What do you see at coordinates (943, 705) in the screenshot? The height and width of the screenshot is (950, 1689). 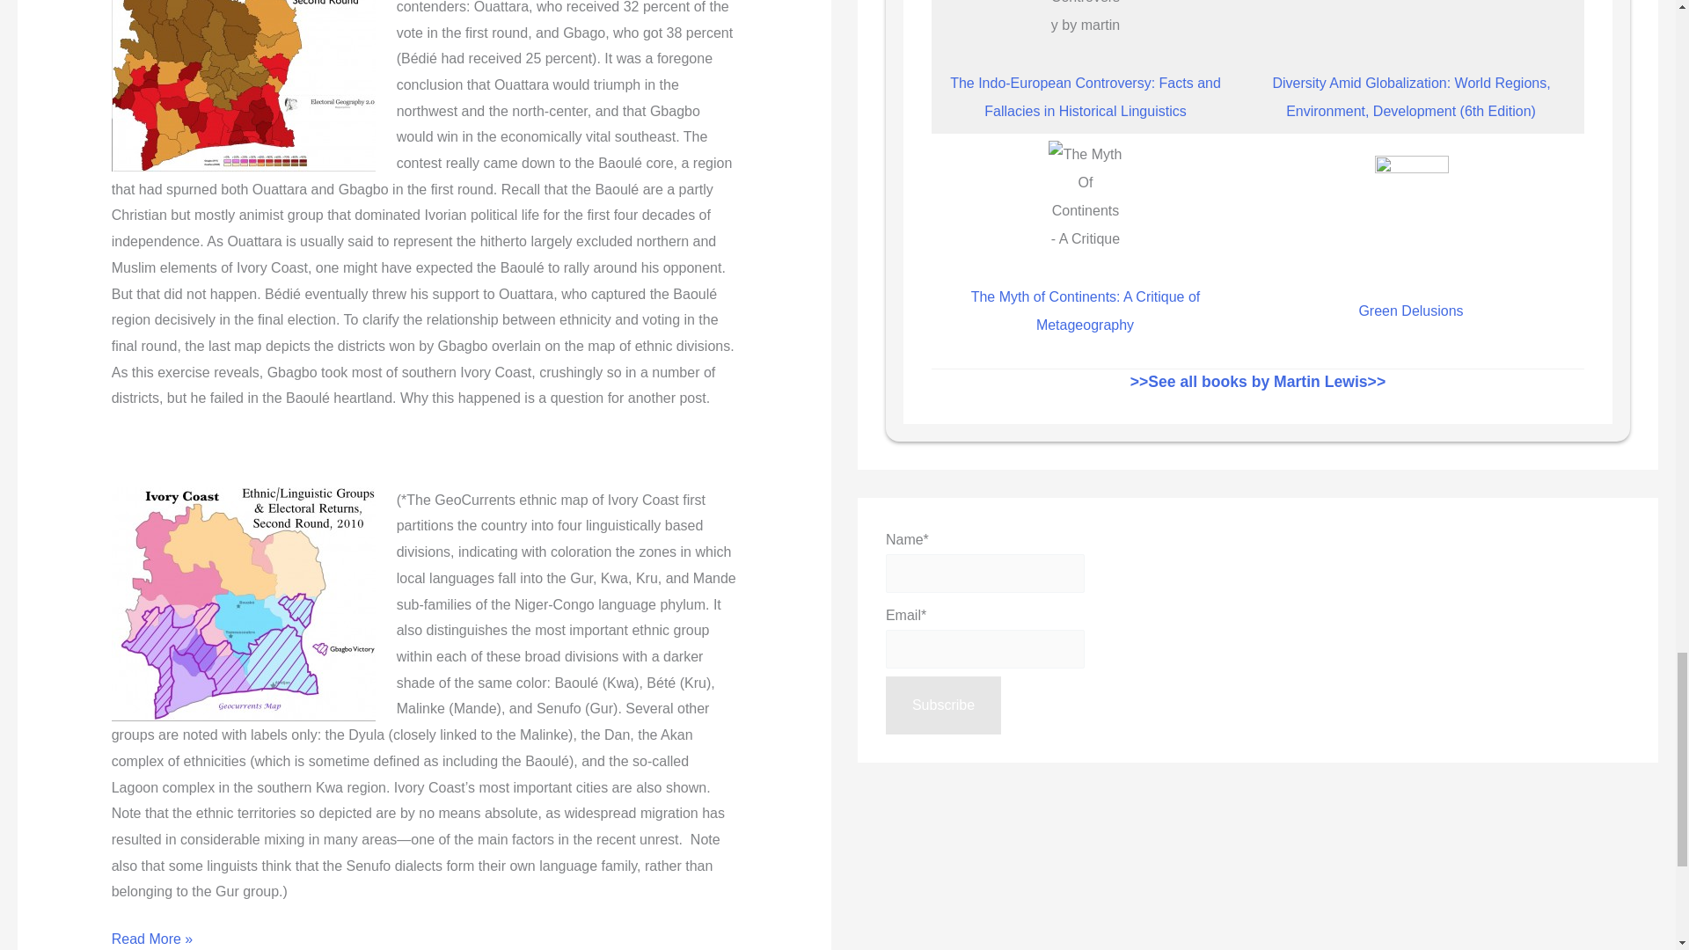 I see `Subscribe` at bounding box center [943, 705].